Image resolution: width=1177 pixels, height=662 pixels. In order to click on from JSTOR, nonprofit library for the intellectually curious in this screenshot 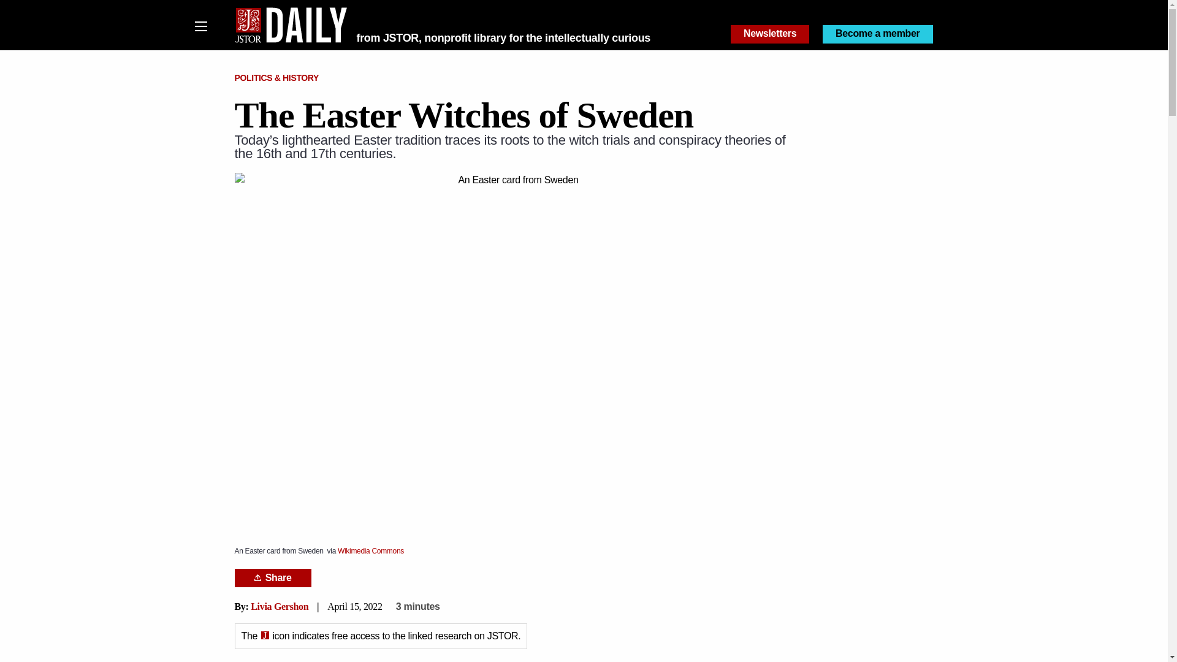, I will do `click(503, 38)`.